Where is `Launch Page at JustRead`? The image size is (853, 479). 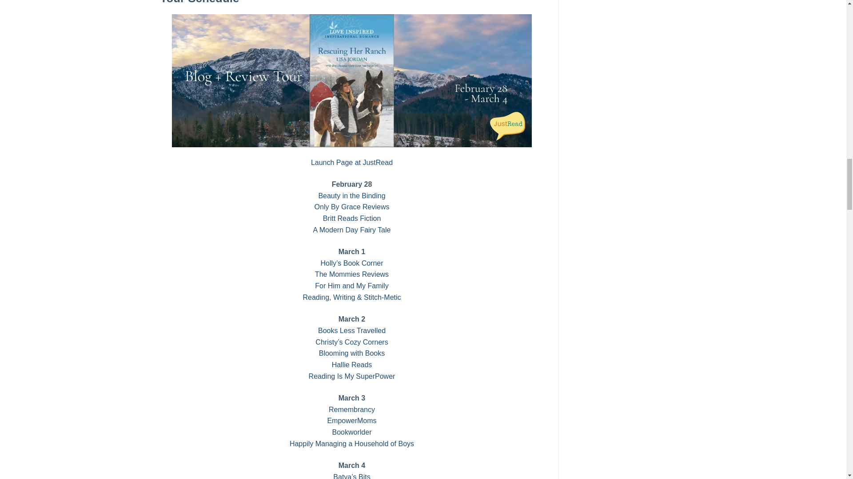
Launch Page at JustRead is located at coordinates (352, 162).